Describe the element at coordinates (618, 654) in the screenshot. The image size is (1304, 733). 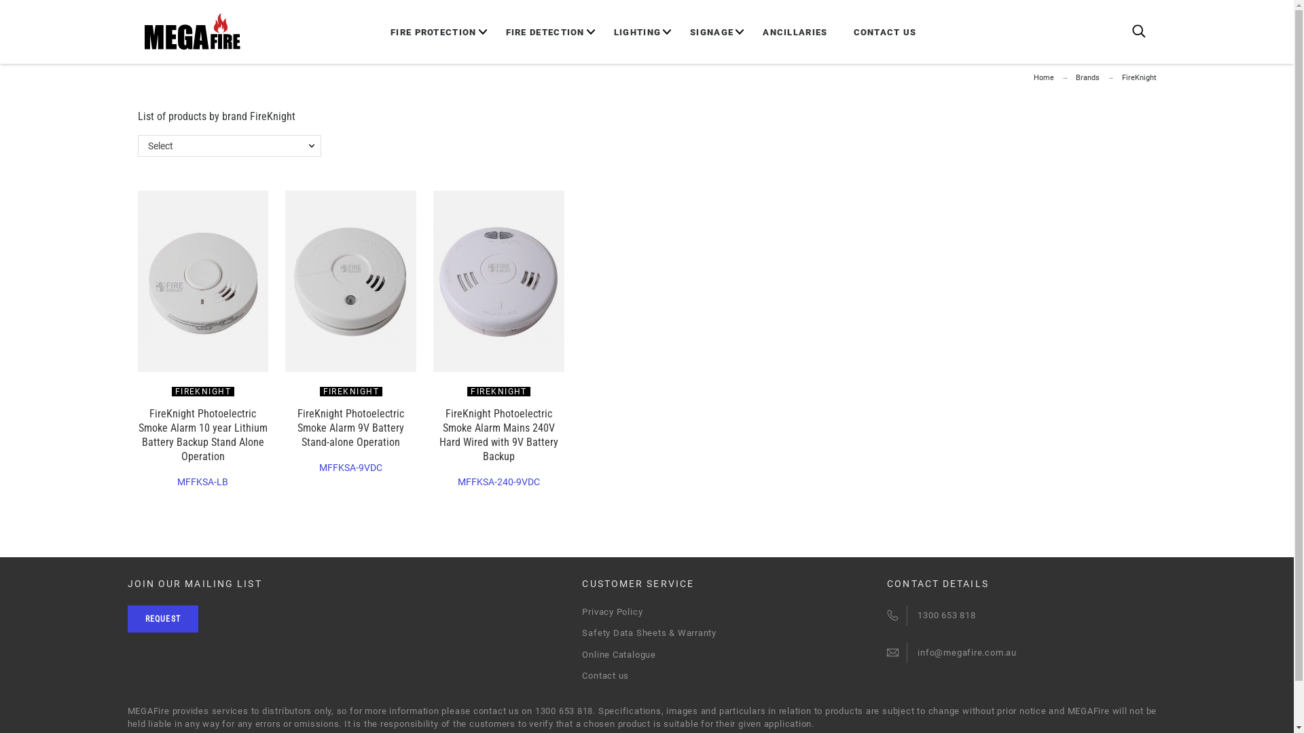
I see `Online Catalogue` at that location.